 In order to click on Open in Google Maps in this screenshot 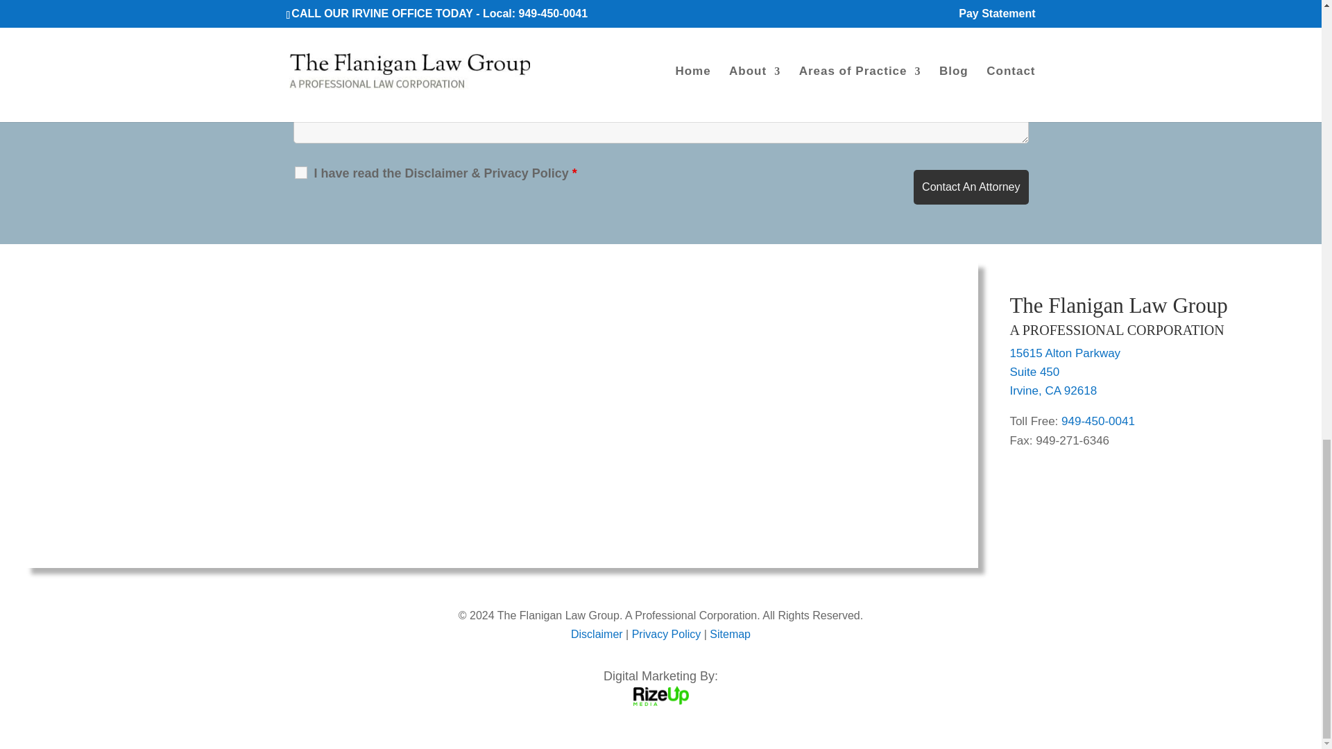, I will do `click(1034, 372)`.